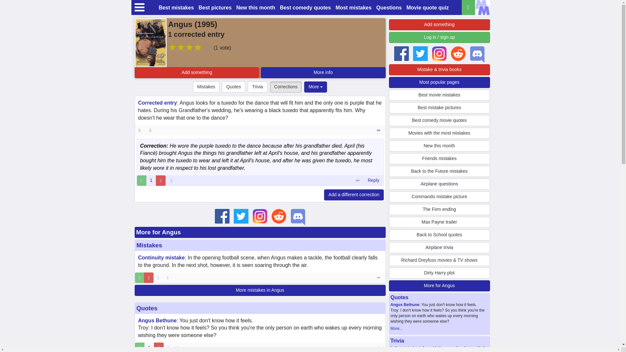 The height and width of the screenshot is (352, 626). What do you see at coordinates (160, 181) in the screenshot?
I see `I dislike this` at bounding box center [160, 181].